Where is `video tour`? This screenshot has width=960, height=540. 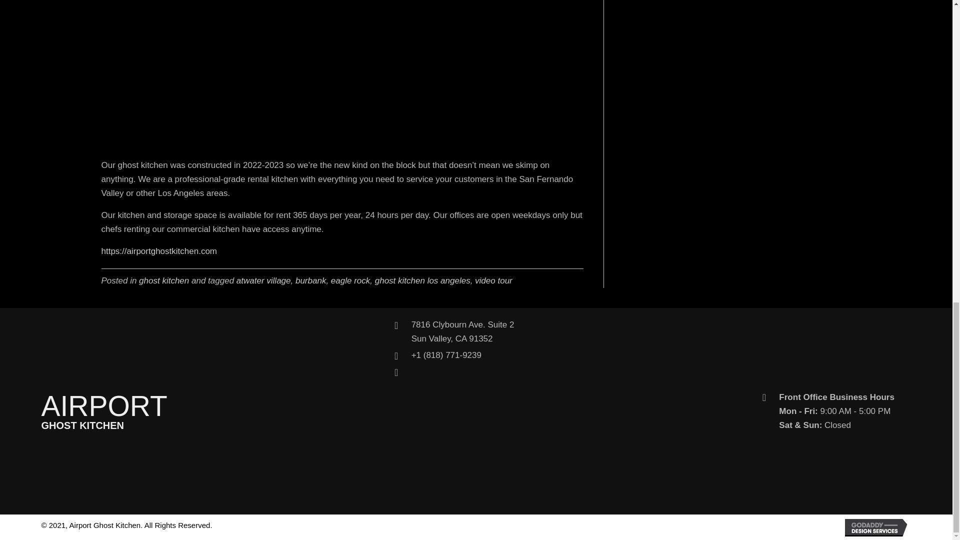 video tour is located at coordinates (350, 280).